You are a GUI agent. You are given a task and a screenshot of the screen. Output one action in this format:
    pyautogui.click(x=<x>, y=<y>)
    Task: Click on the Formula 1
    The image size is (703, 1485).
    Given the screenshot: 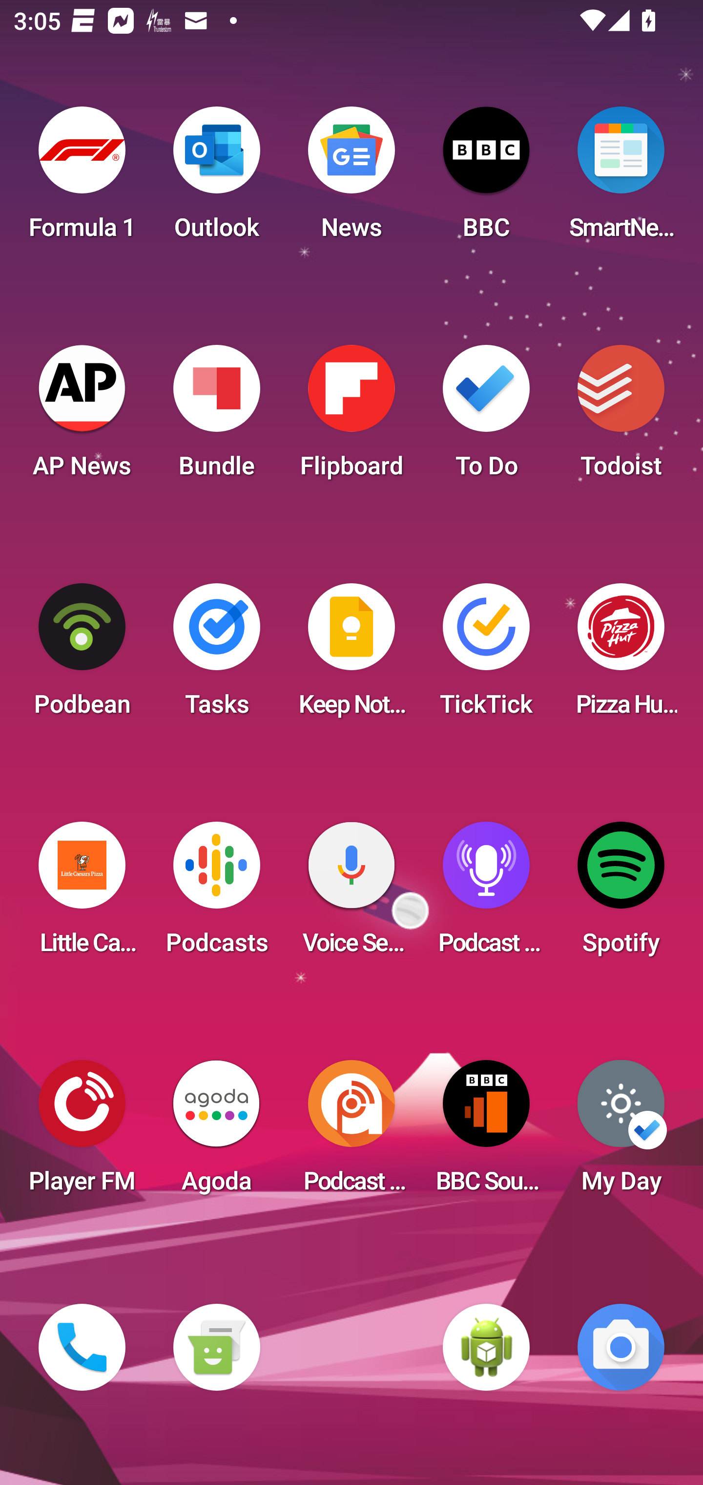 What is the action you would take?
    pyautogui.click(x=82, y=179)
    